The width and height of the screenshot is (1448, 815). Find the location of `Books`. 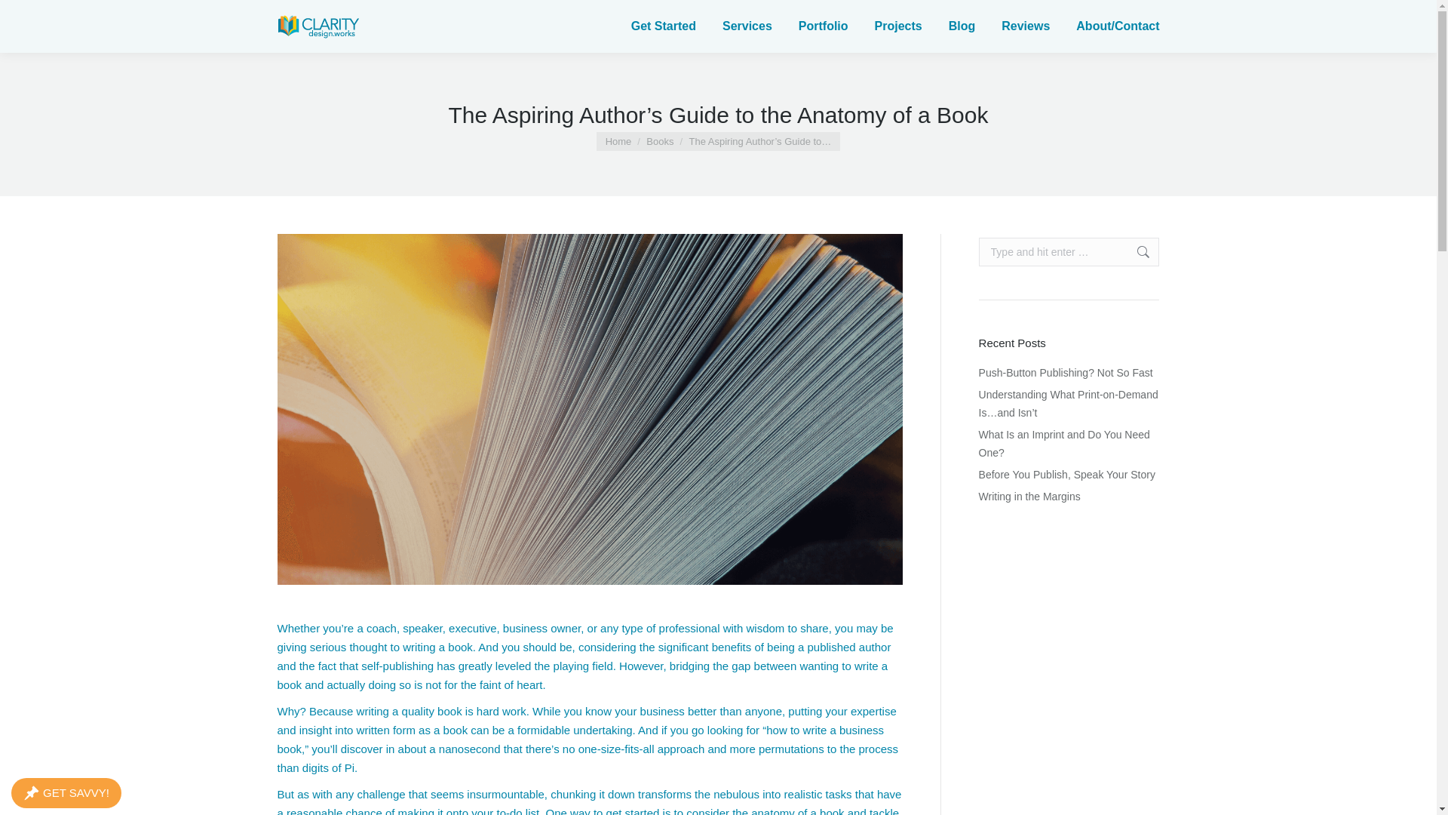

Books is located at coordinates (659, 142).